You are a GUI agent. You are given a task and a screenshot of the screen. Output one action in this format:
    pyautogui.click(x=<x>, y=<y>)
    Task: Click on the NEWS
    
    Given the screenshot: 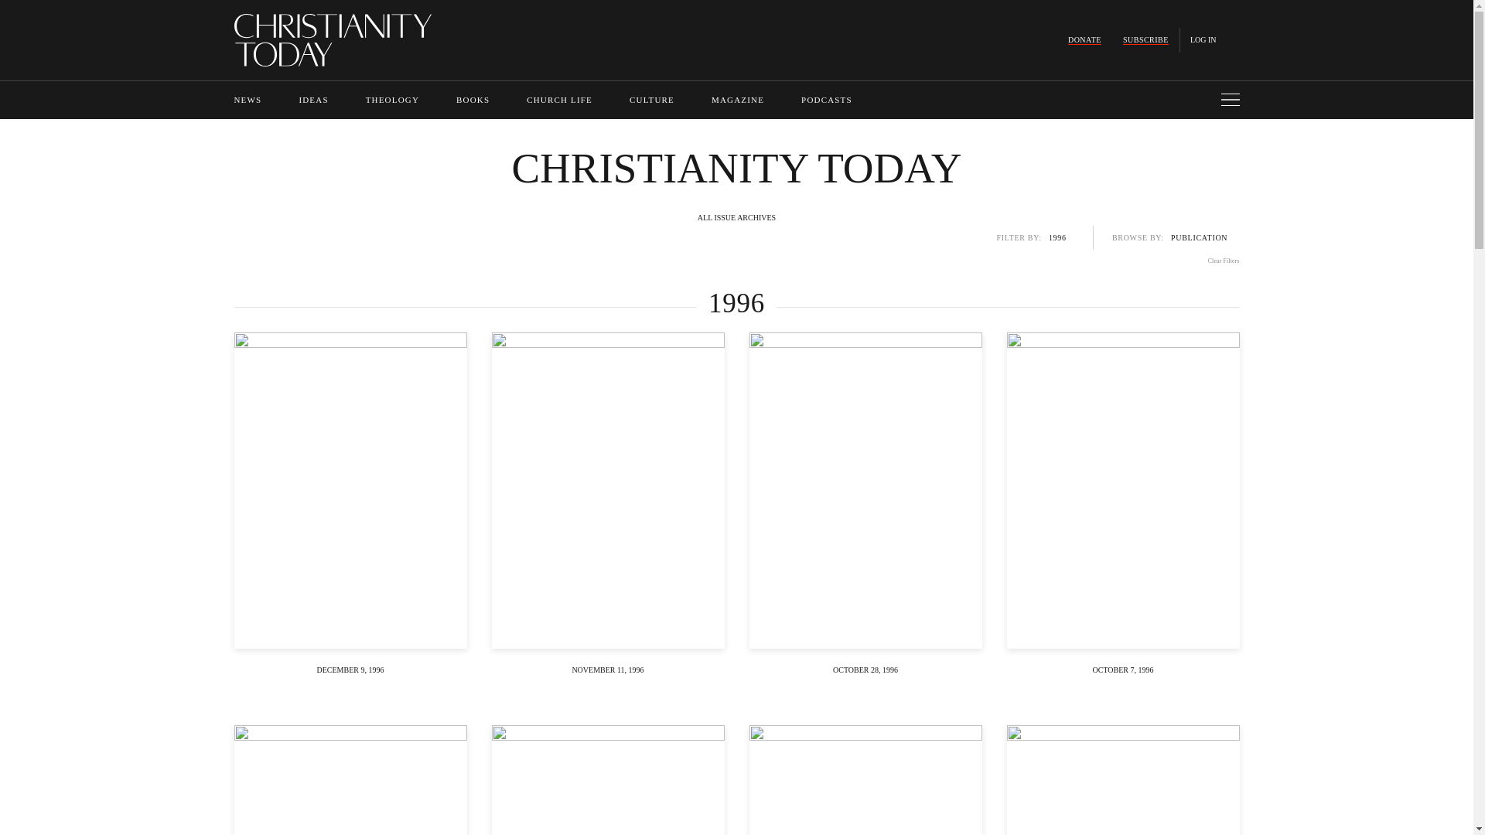 What is the action you would take?
    pyautogui.click(x=247, y=100)
    